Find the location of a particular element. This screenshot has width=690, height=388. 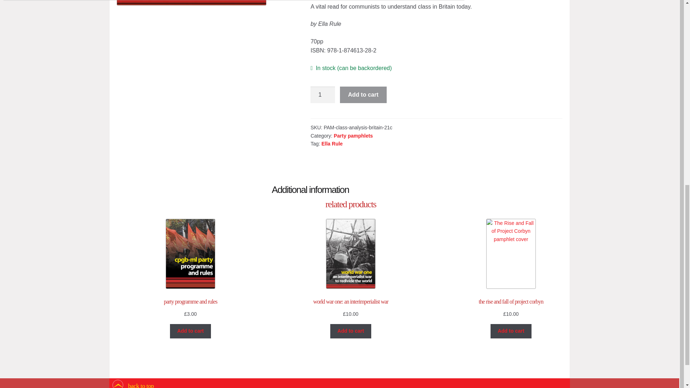

Party pamphlets is located at coordinates (354, 136).